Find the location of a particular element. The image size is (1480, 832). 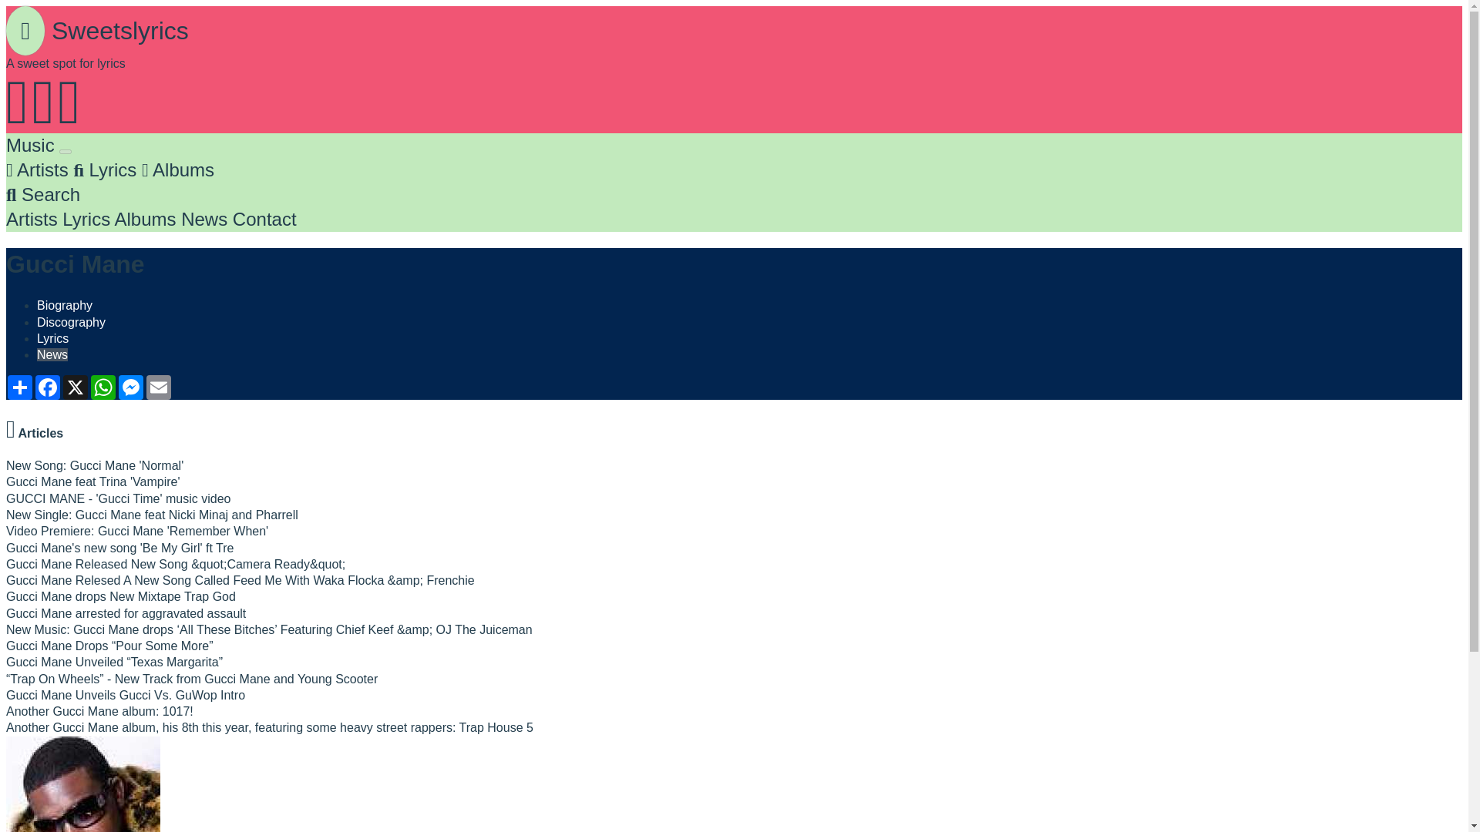

Lyrics is located at coordinates (104, 169).